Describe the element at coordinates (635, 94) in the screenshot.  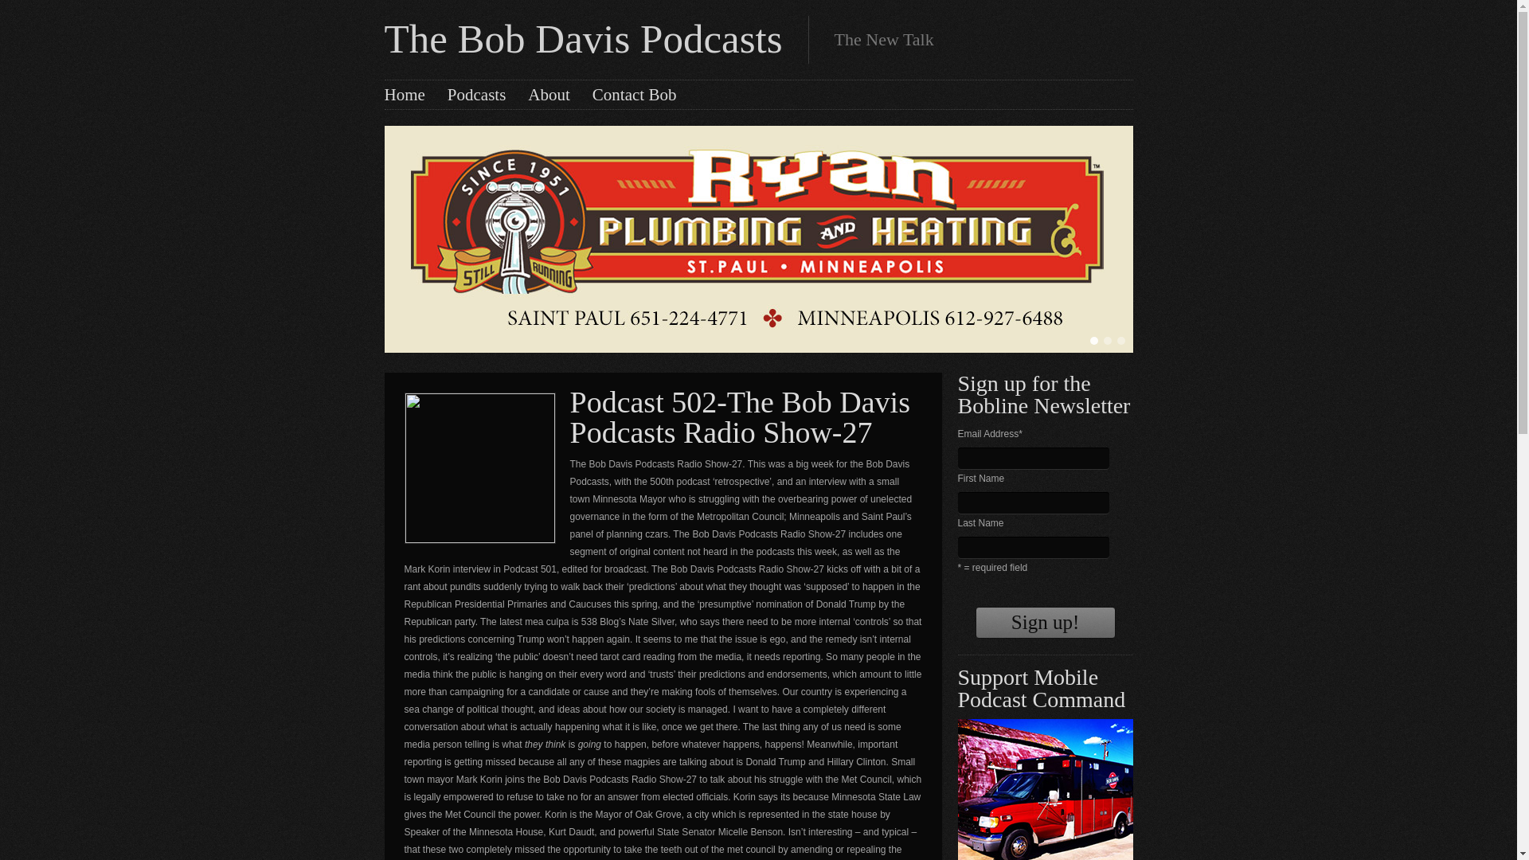
I see `Contact Bob` at that location.